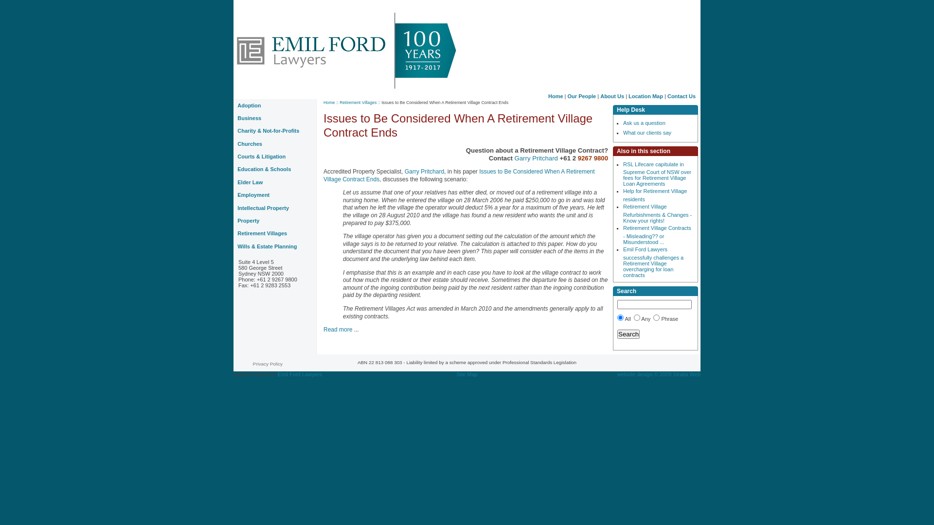 This screenshot has height=525, width=934. What do you see at coordinates (537, 158) in the screenshot?
I see `Garry Pritchard` at bounding box center [537, 158].